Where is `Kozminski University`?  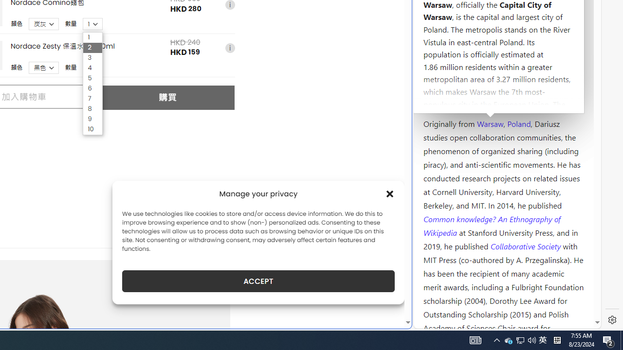
Kozminski University is located at coordinates (503, 66).